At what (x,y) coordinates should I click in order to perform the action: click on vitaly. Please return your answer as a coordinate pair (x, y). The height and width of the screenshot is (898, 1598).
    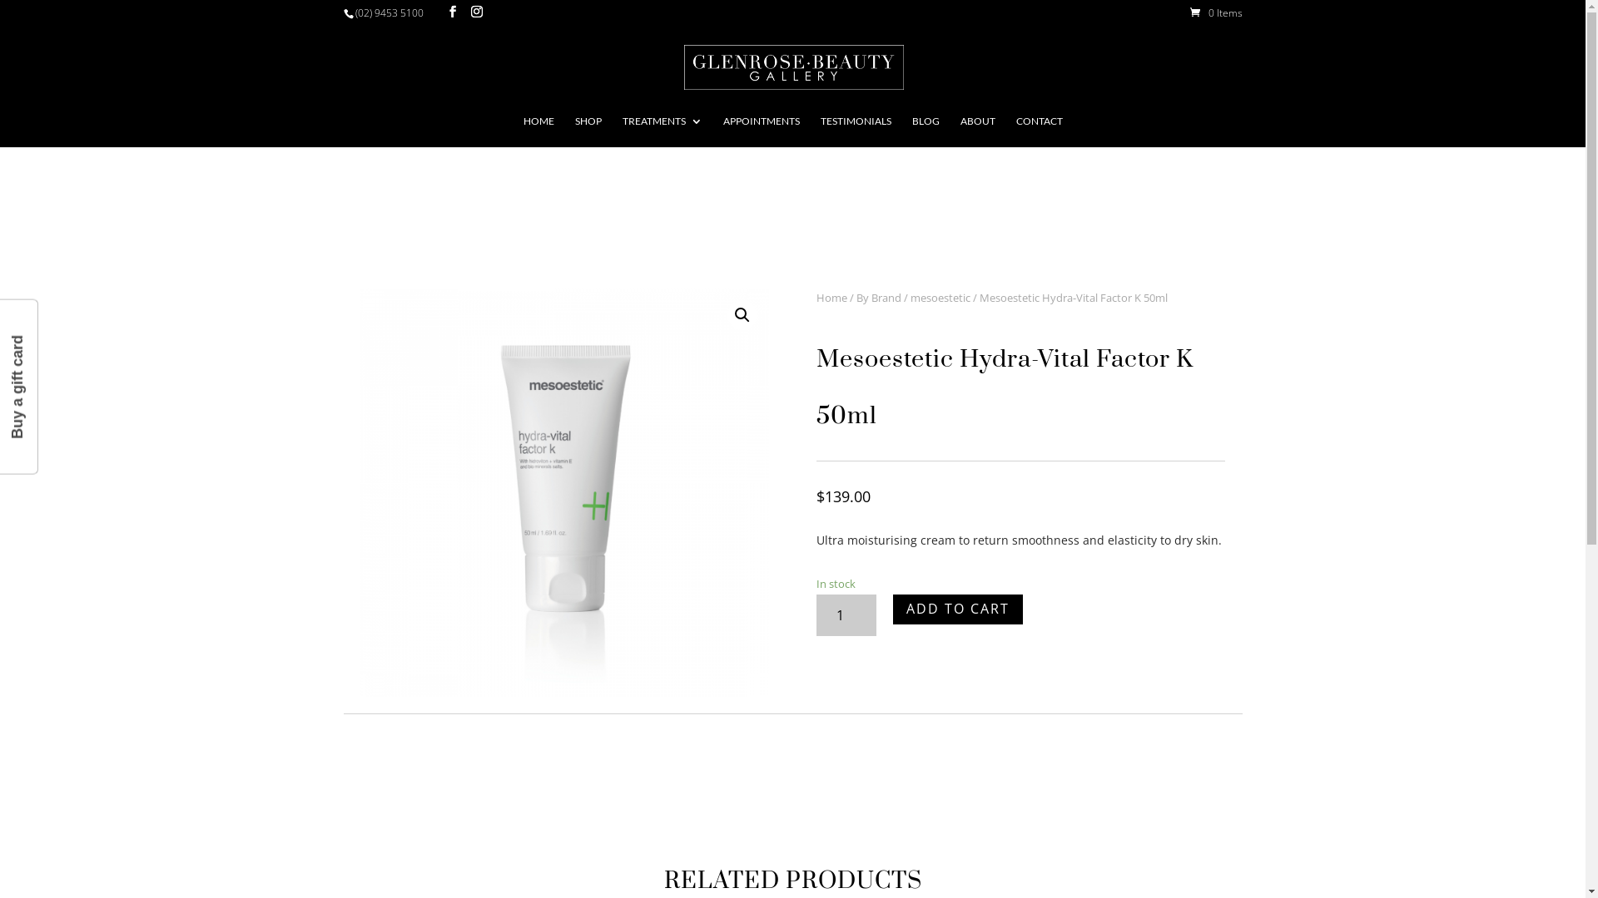
    Looking at the image, I should click on (564, 492).